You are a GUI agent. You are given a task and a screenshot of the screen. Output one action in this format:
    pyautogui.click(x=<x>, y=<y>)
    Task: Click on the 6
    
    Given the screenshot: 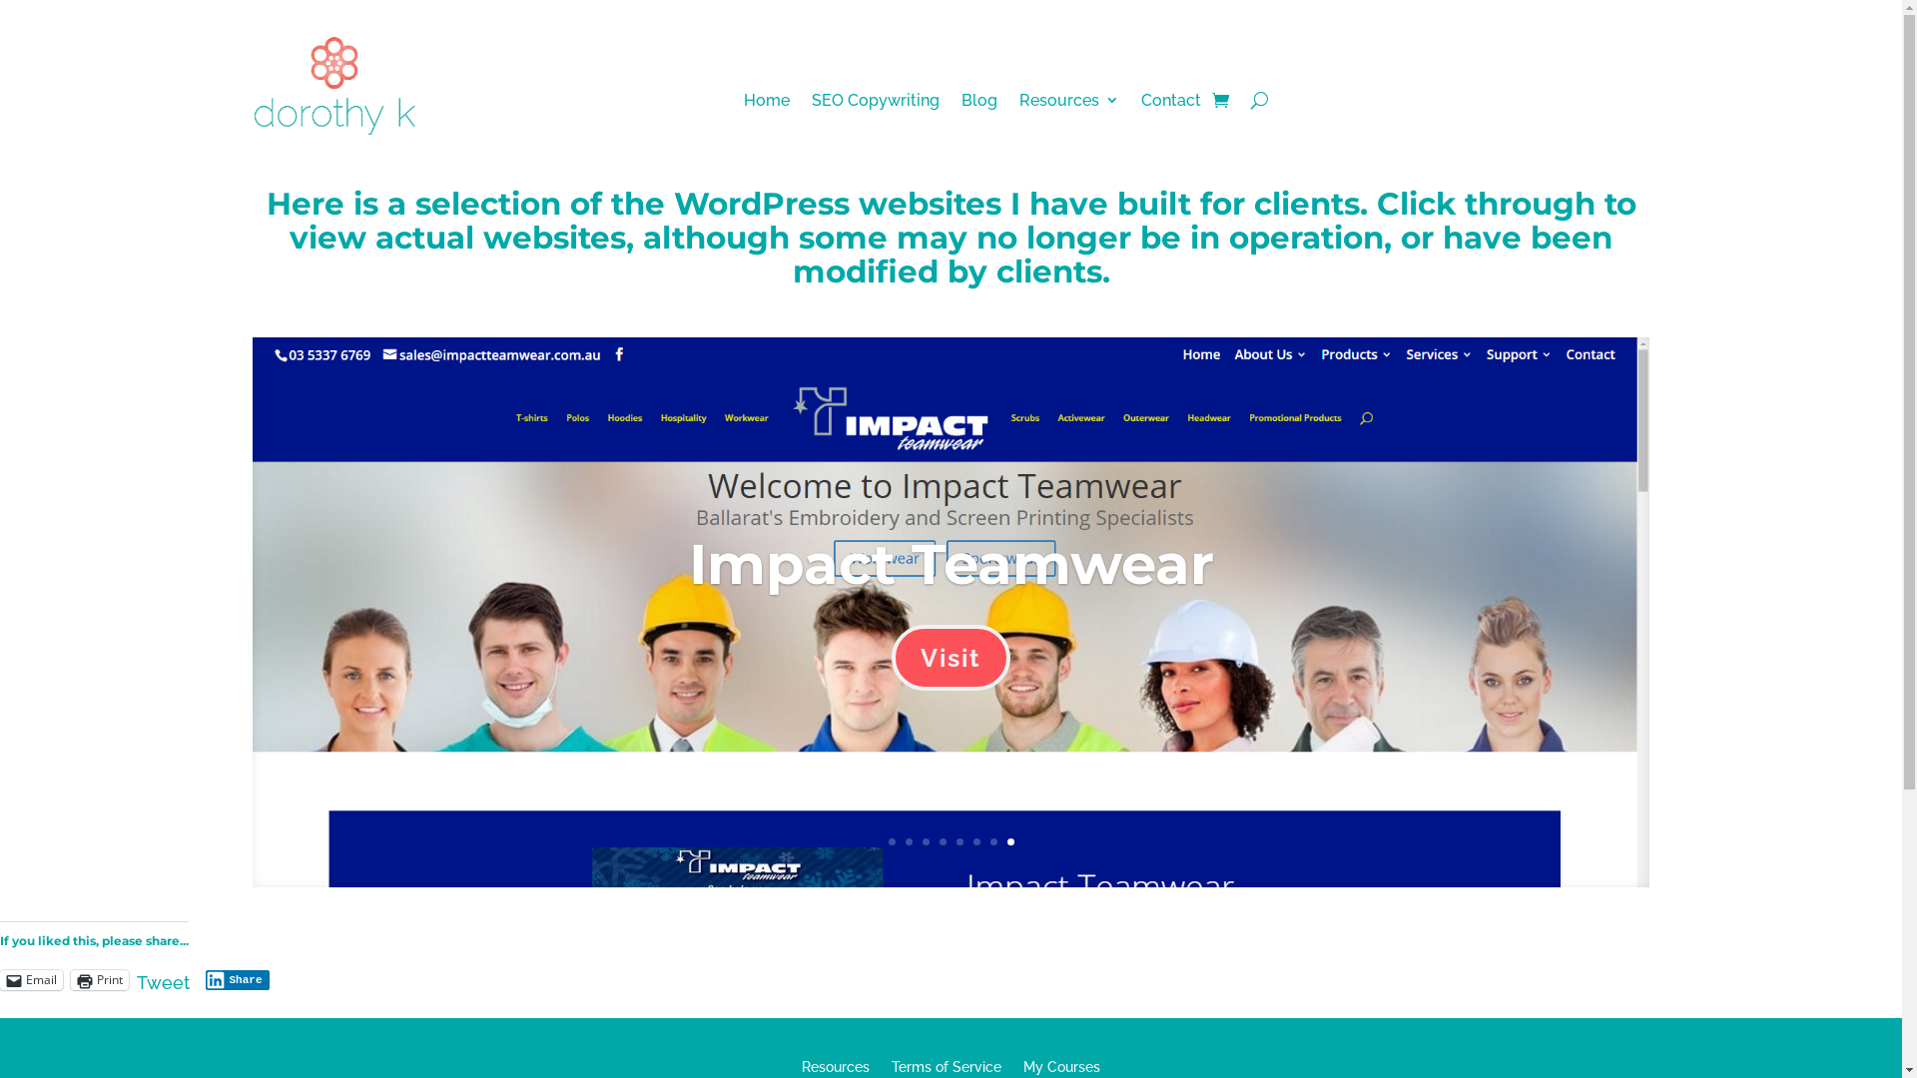 What is the action you would take?
    pyautogui.click(x=976, y=842)
    